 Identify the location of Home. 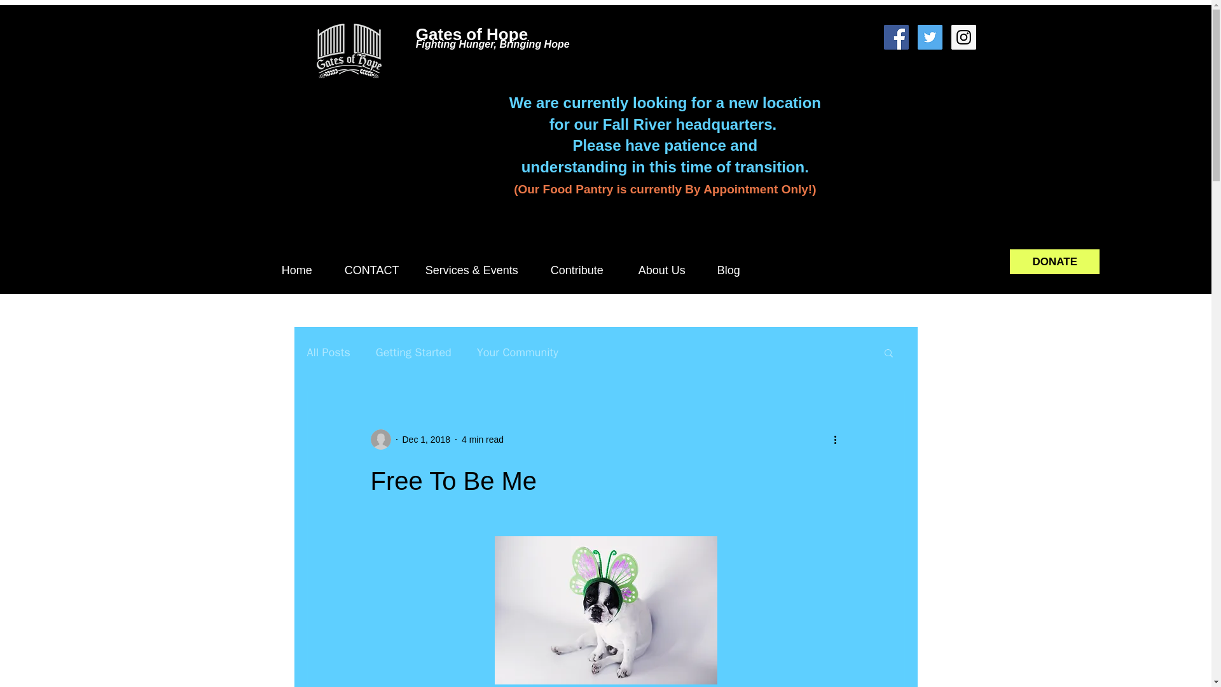
(303, 270).